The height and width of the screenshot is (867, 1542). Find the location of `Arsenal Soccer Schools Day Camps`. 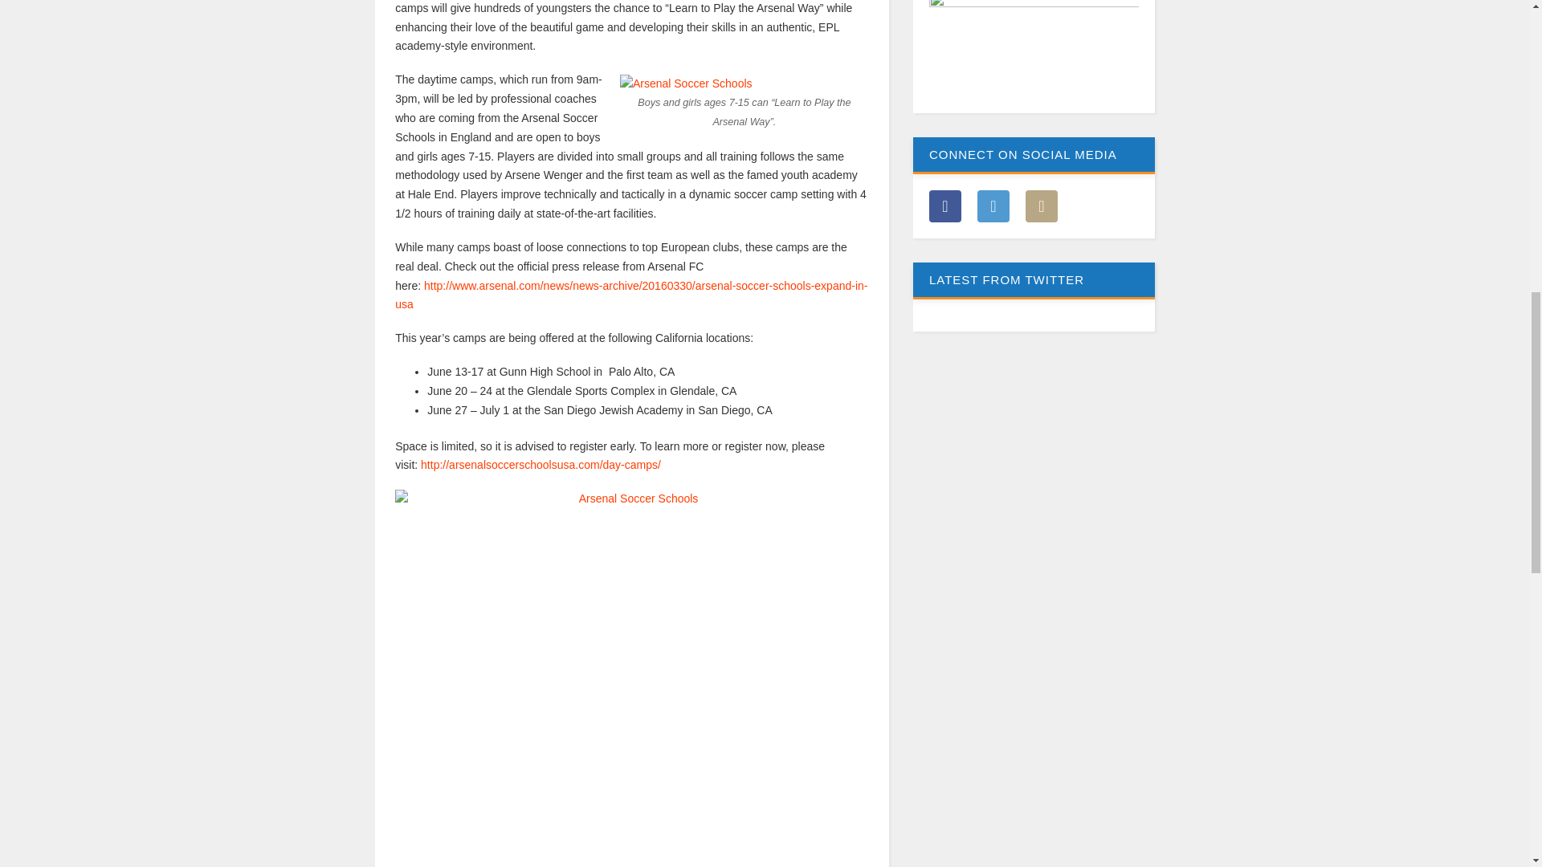

Arsenal Soccer Schools Day Camps is located at coordinates (686, 83).